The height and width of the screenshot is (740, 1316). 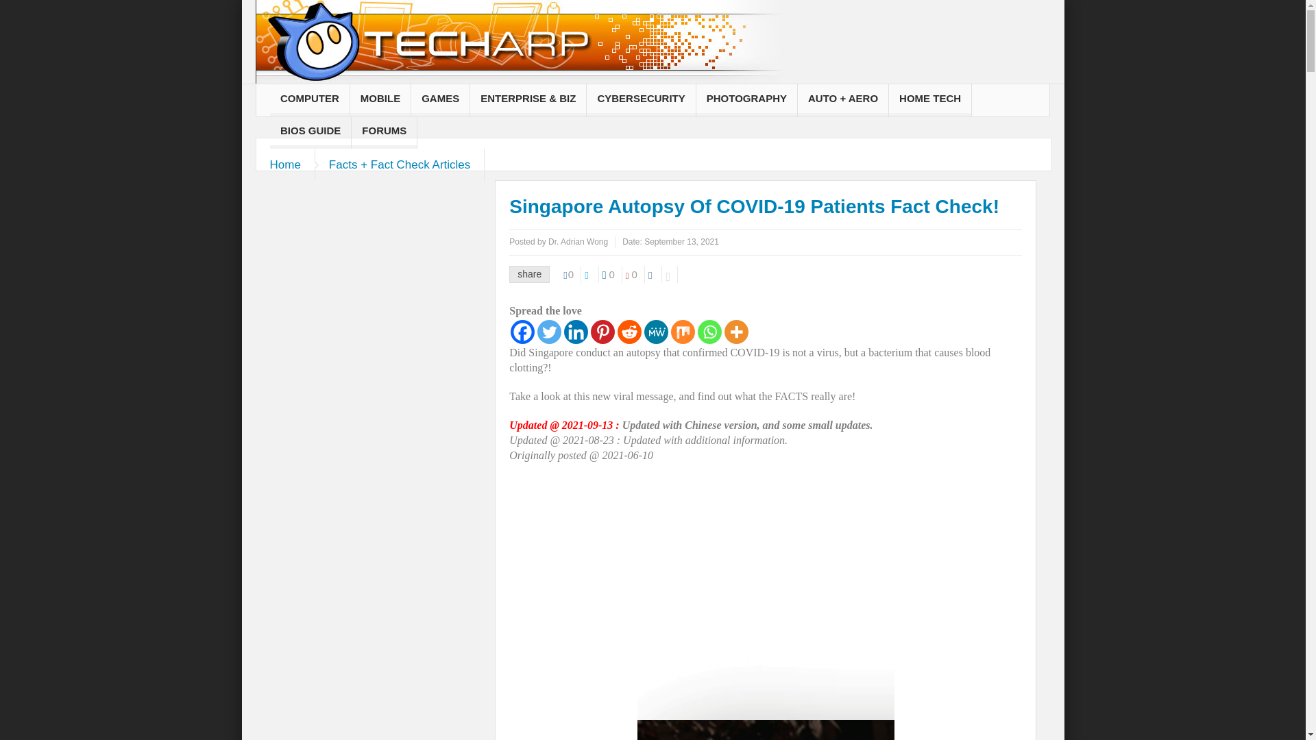 What do you see at coordinates (578, 241) in the screenshot?
I see `Dr. Adrian Wong` at bounding box center [578, 241].